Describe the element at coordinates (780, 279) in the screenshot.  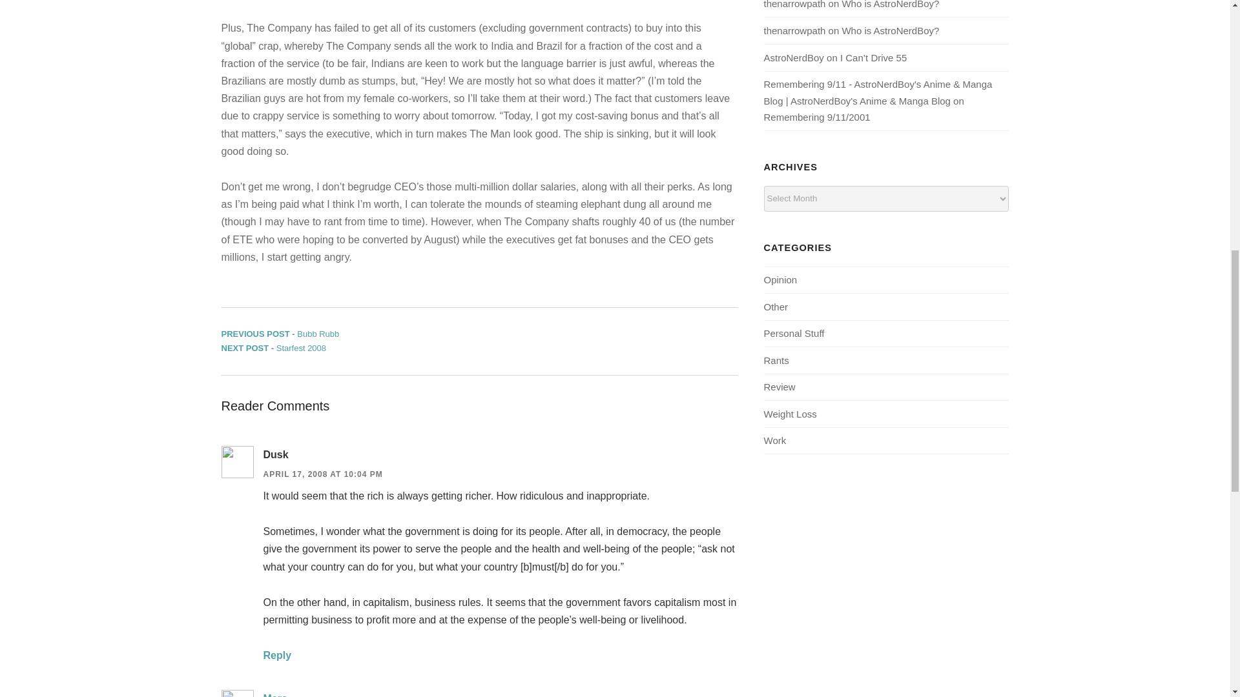
I see `Opinion` at that location.